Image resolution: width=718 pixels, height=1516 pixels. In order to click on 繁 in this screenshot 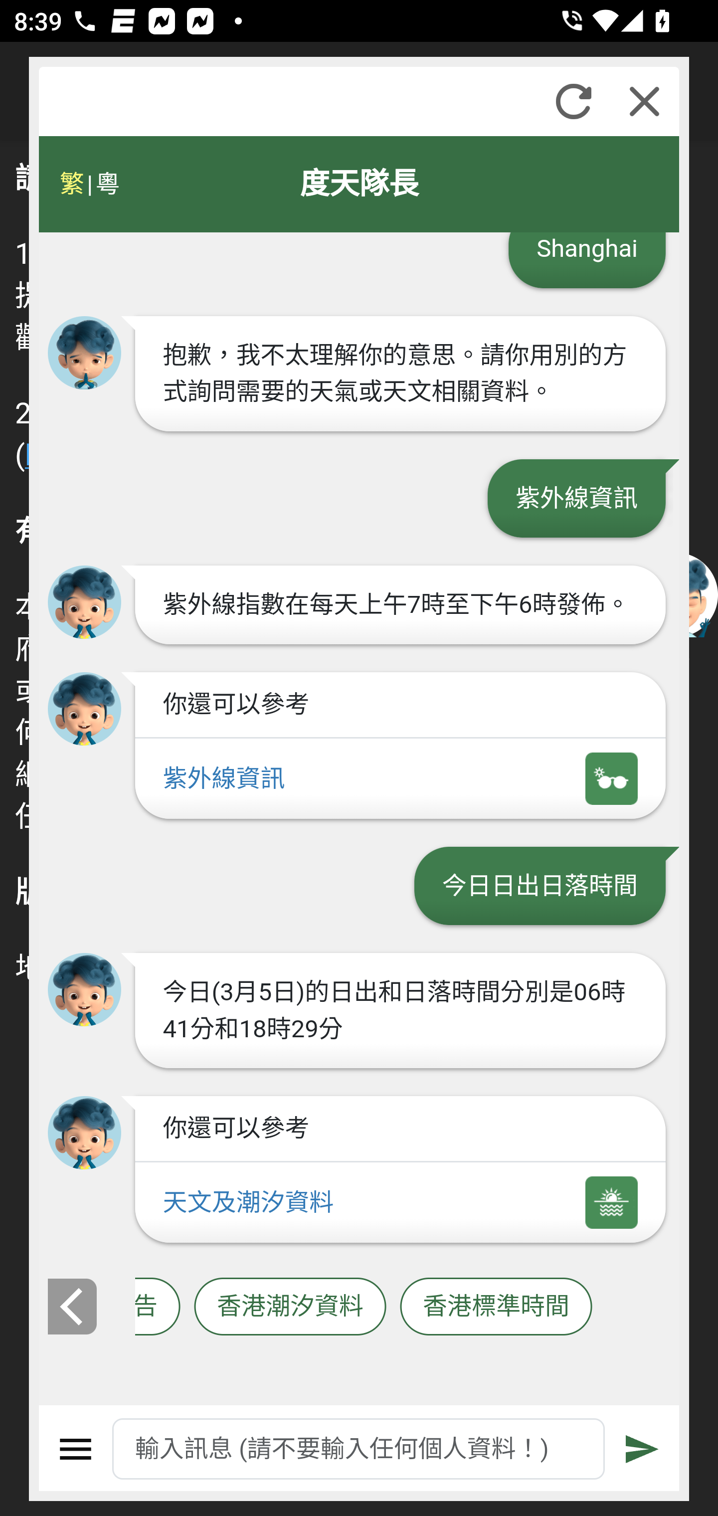, I will do `click(72, 184)`.